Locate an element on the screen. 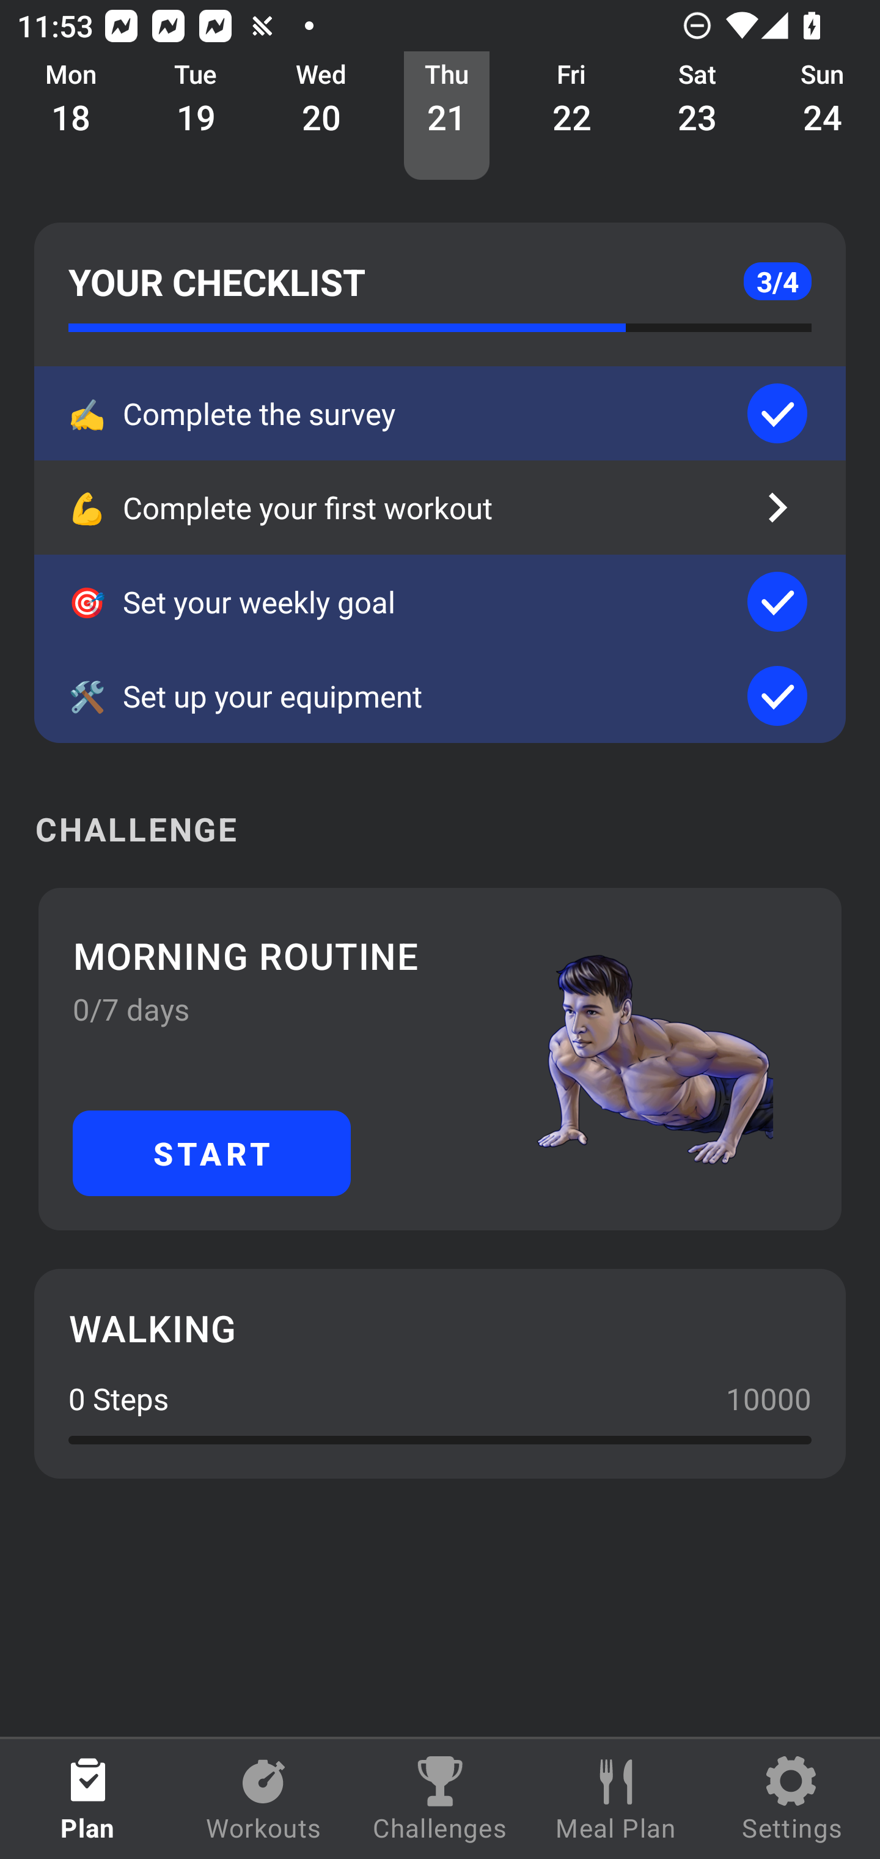  MORNING ROUTINE 0/7 days START is located at coordinates (440, 1059).